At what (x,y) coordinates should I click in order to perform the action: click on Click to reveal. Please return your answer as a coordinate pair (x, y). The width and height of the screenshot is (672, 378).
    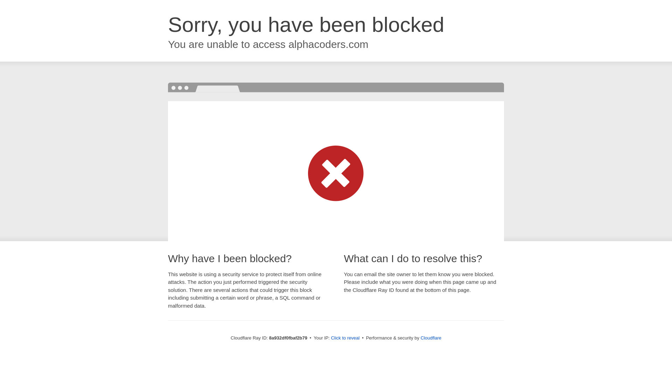
    Looking at the image, I should click on (345, 338).